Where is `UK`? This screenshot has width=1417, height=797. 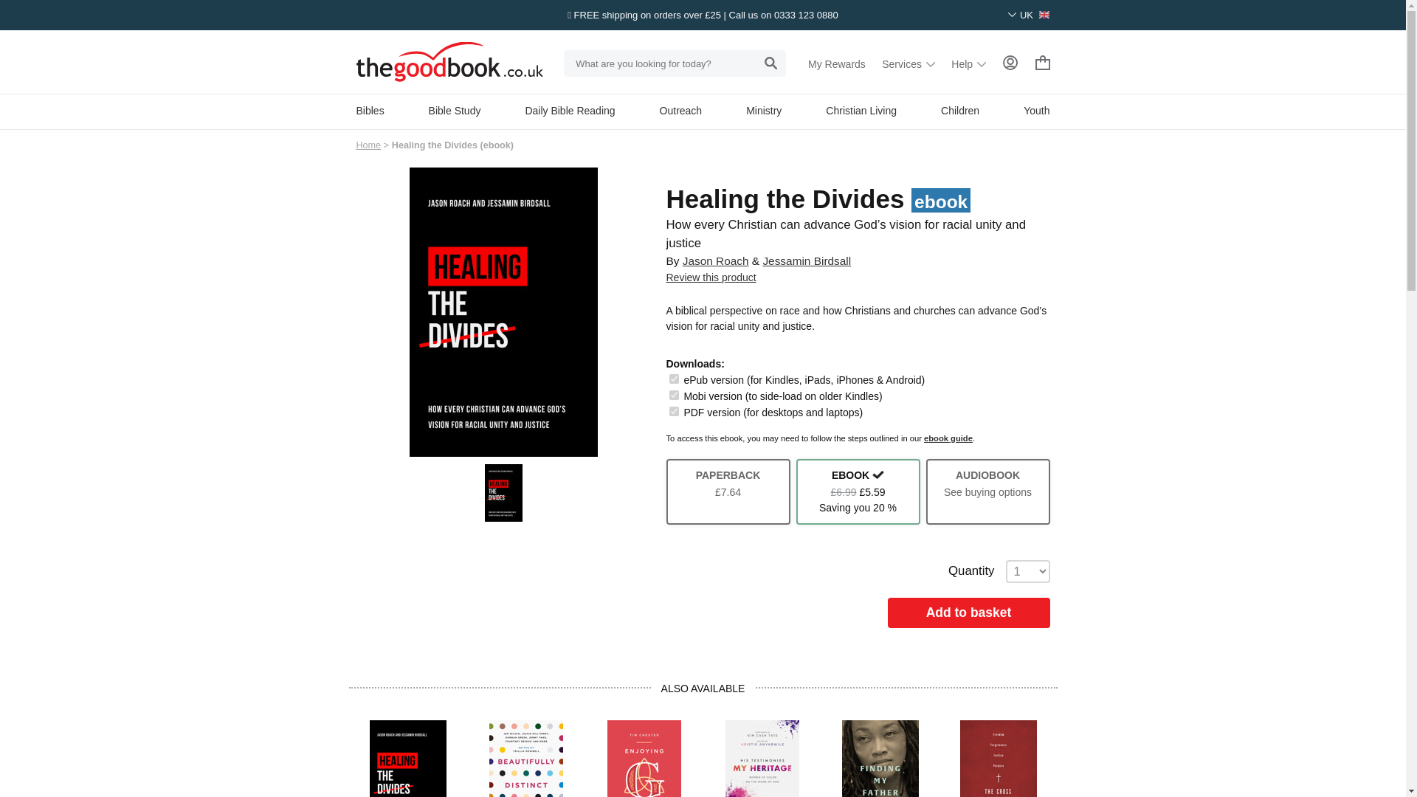 UK is located at coordinates (1029, 15).